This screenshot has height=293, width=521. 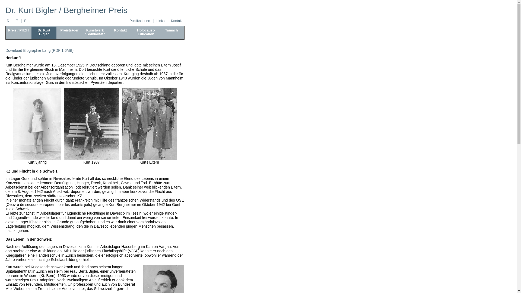 What do you see at coordinates (44, 33) in the screenshot?
I see `Dr. Kurt Bigler` at bounding box center [44, 33].